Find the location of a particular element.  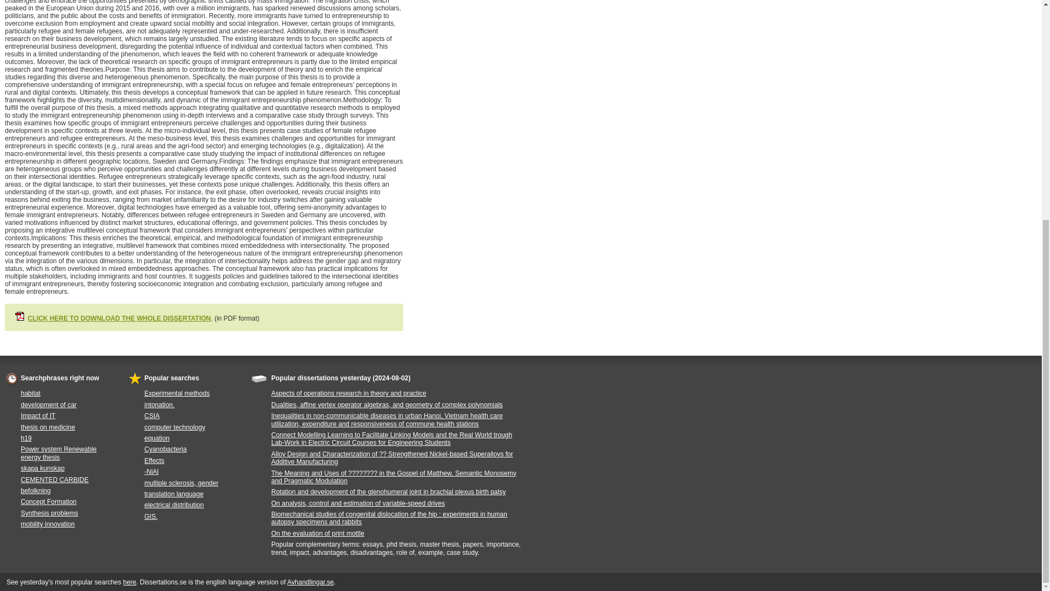

Concept Formation is located at coordinates (49, 502).